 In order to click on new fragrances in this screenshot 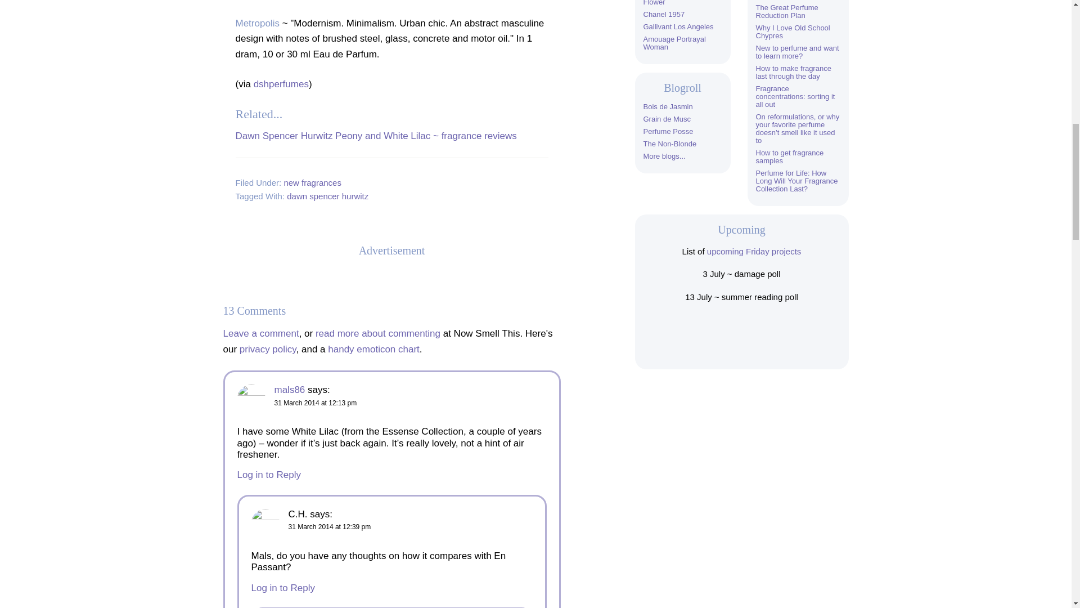, I will do `click(312, 182)`.